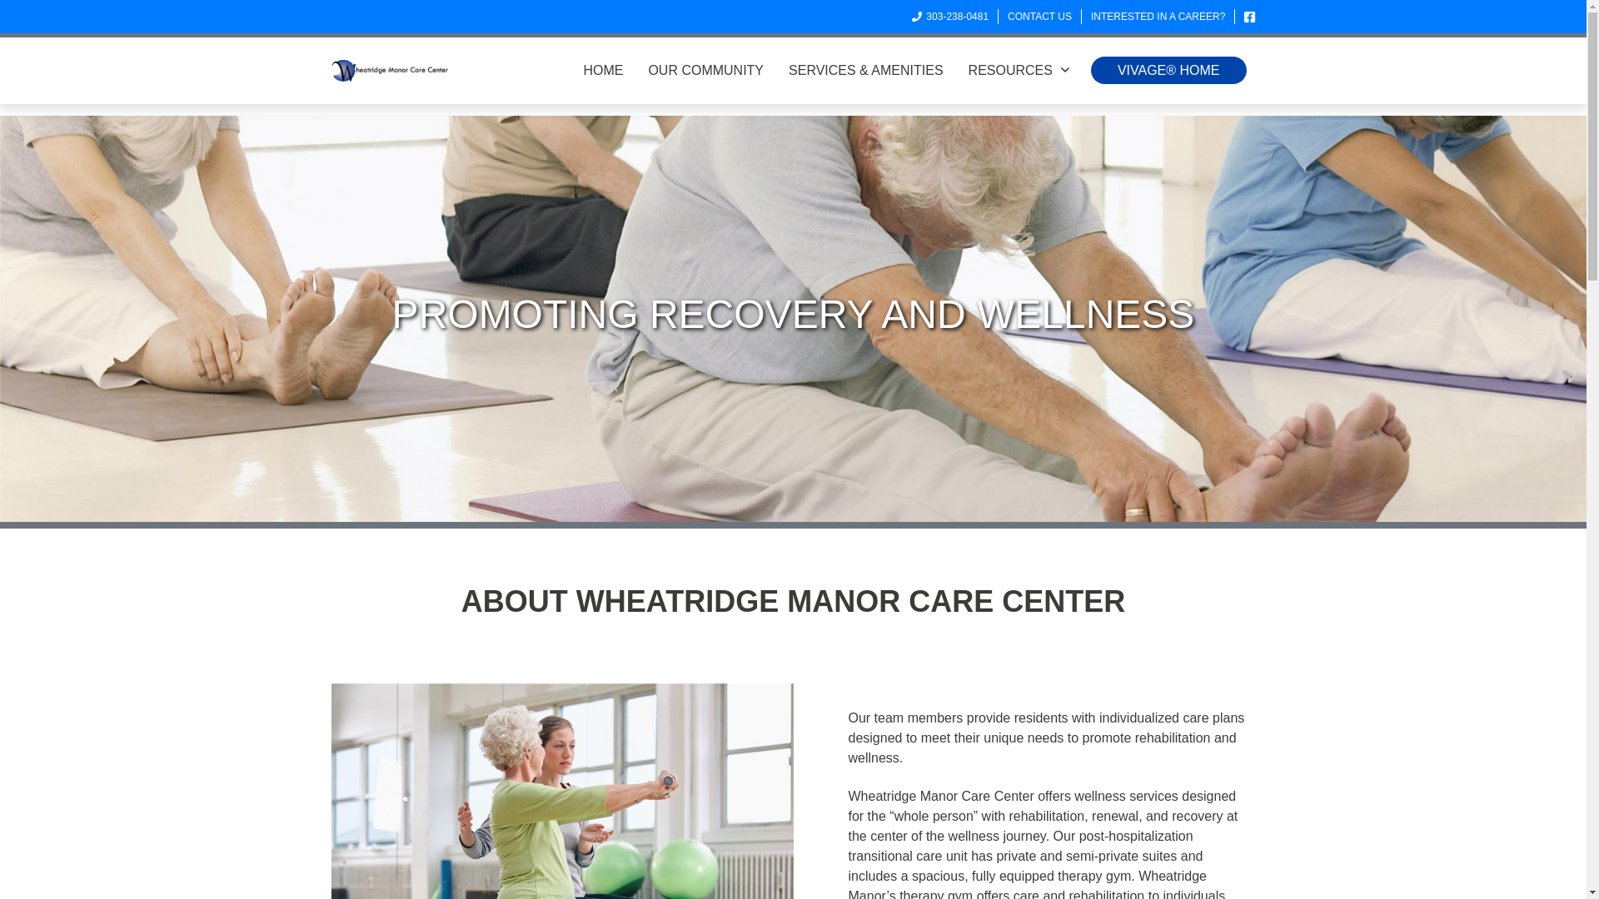 Image resolution: width=1599 pixels, height=899 pixels. What do you see at coordinates (609, 70) in the screenshot?
I see `HOME` at bounding box center [609, 70].